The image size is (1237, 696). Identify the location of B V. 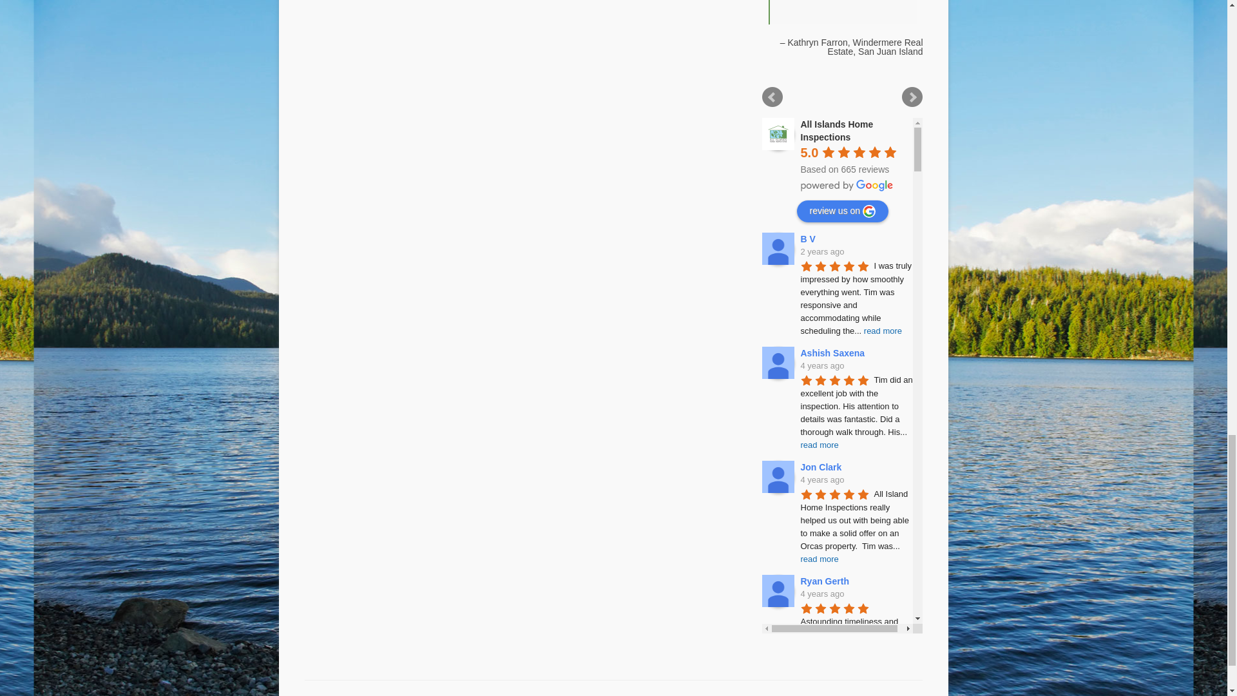
(809, 238).